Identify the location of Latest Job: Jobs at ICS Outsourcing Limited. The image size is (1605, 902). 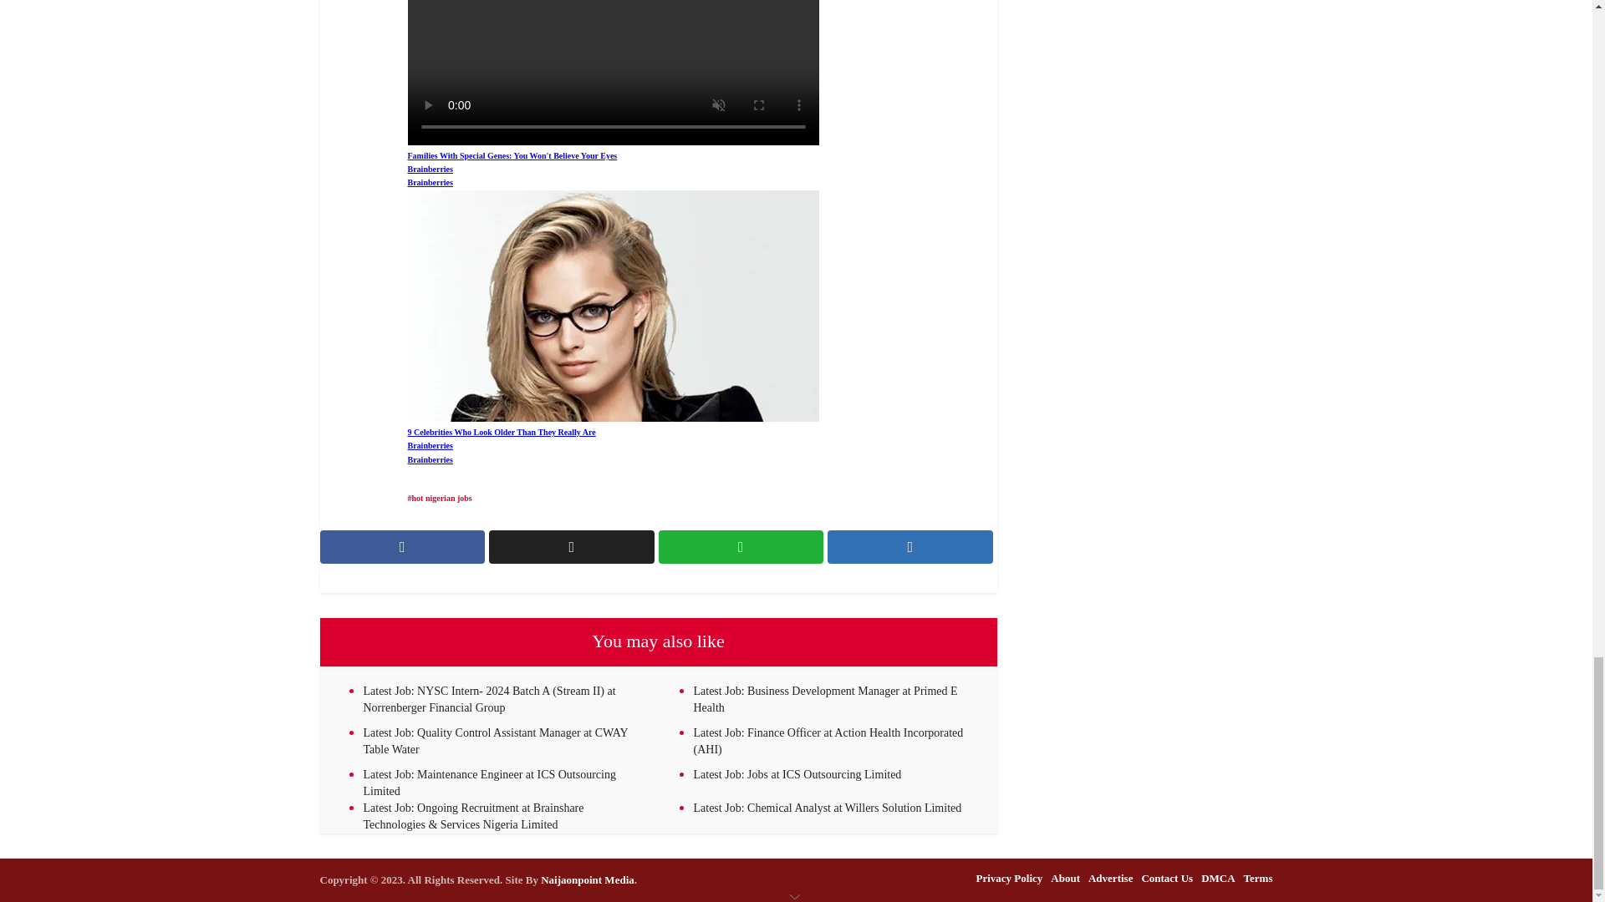
(797, 775).